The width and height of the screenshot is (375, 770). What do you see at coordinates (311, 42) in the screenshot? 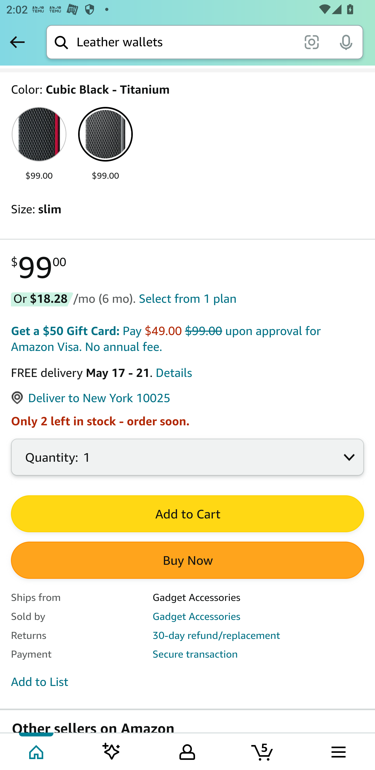
I see `scan it` at bounding box center [311, 42].